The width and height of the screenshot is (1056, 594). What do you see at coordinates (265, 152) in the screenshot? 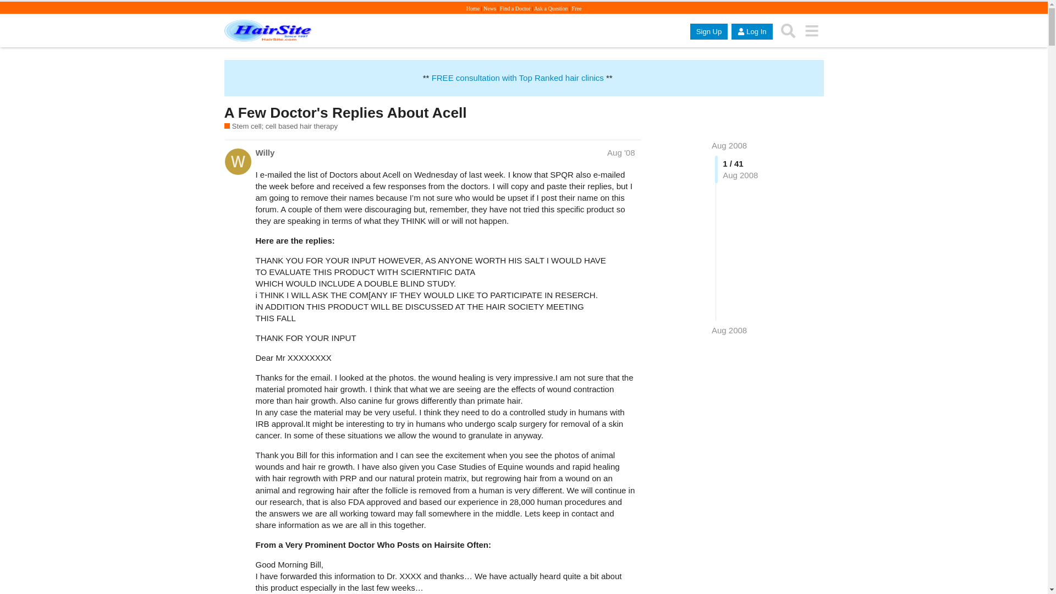
I see `Willy` at bounding box center [265, 152].